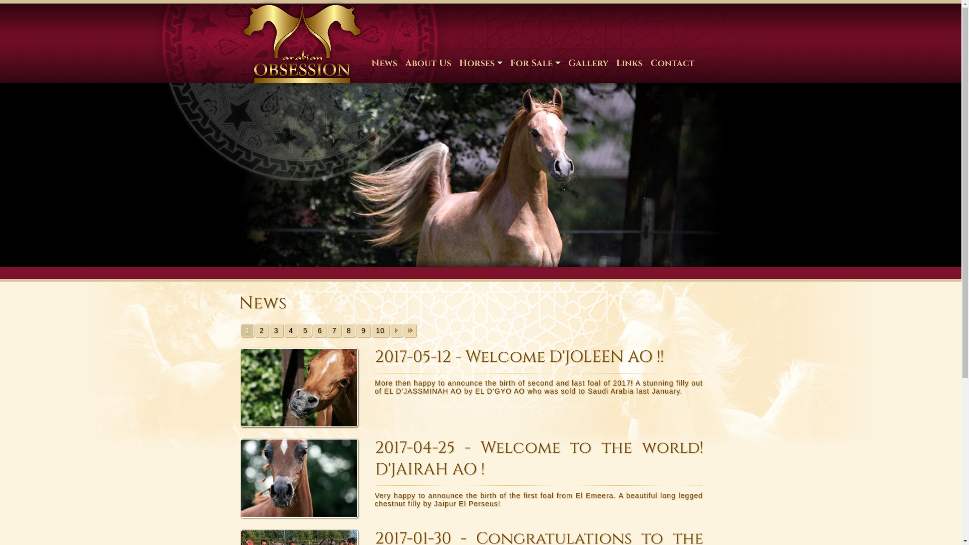 The height and width of the screenshot is (545, 969). Describe the element at coordinates (629, 63) in the screenshot. I see `Links` at that location.